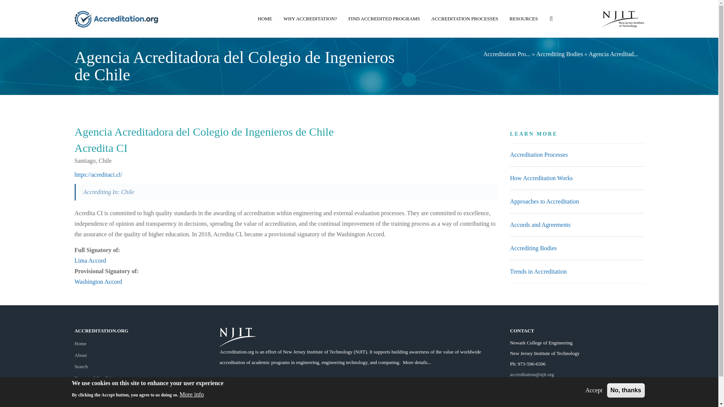 This screenshot has height=407, width=724. I want to click on Trends in Accreditation, so click(538, 271).